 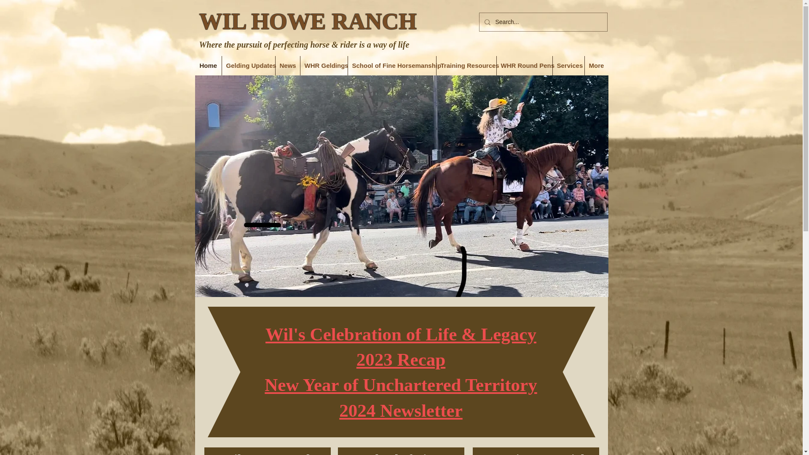 What do you see at coordinates (248, 66) in the screenshot?
I see `Gelding Updates` at bounding box center [248, 66].